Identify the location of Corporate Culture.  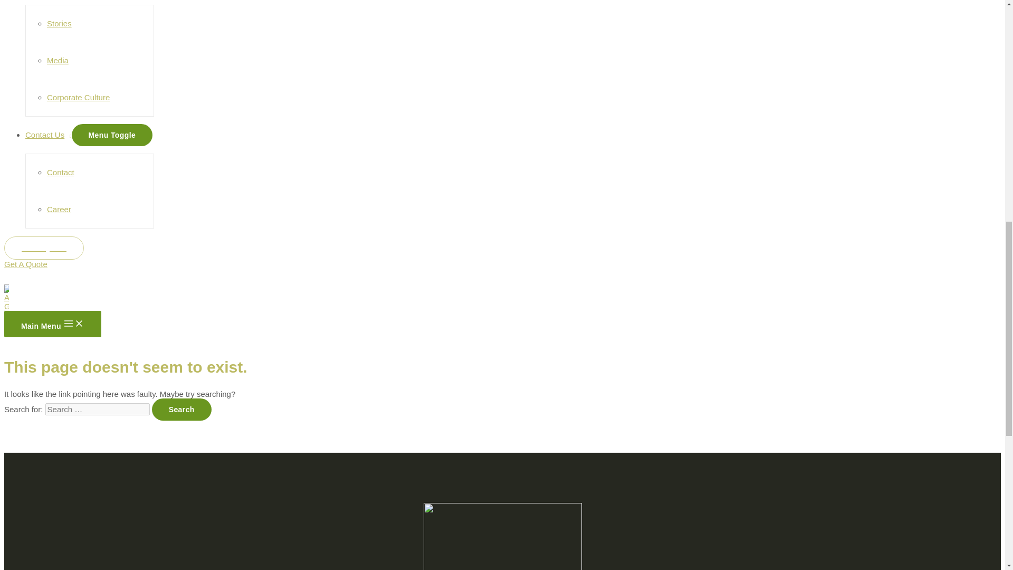
(78, 97).